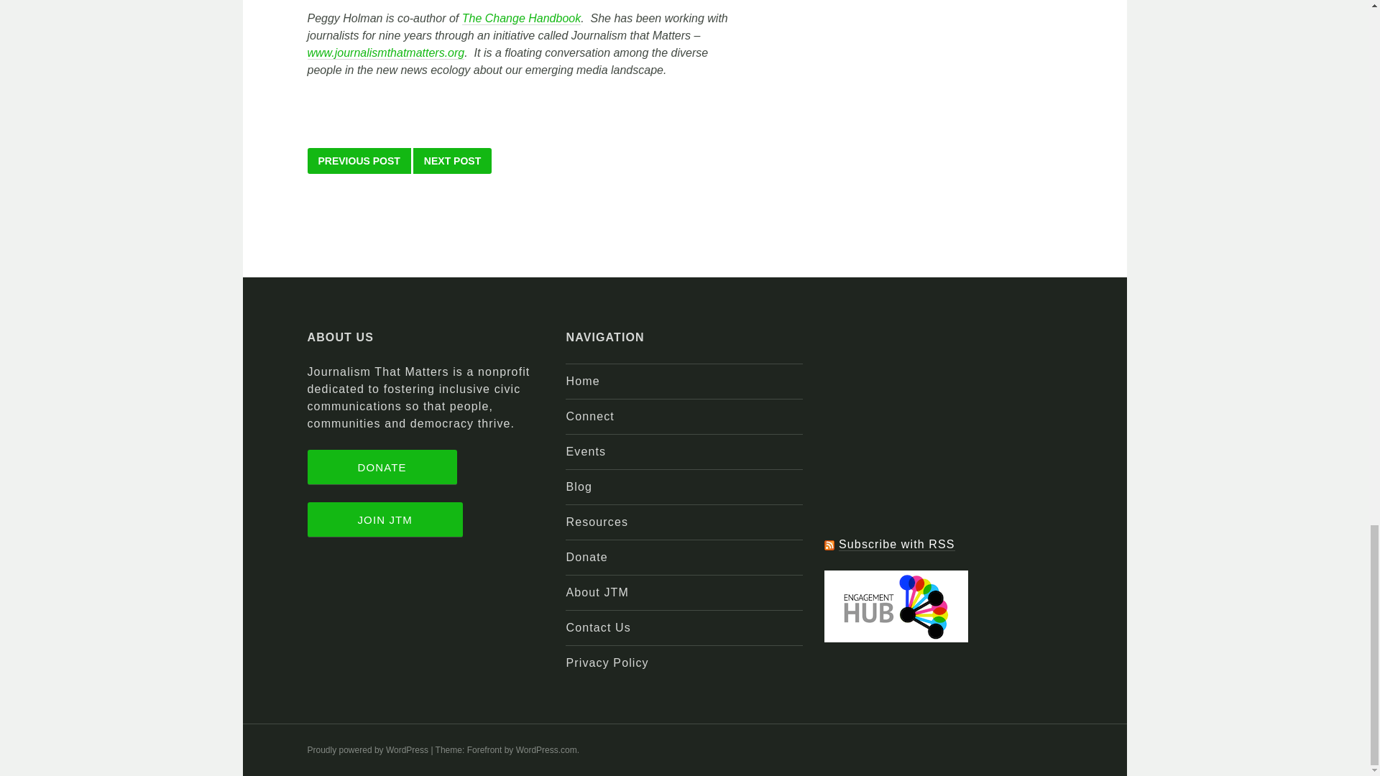  What do you see at coordinates (387, 53) in the screenshot?
I see `Journalism that Matters` at bounding box center [387, 53].